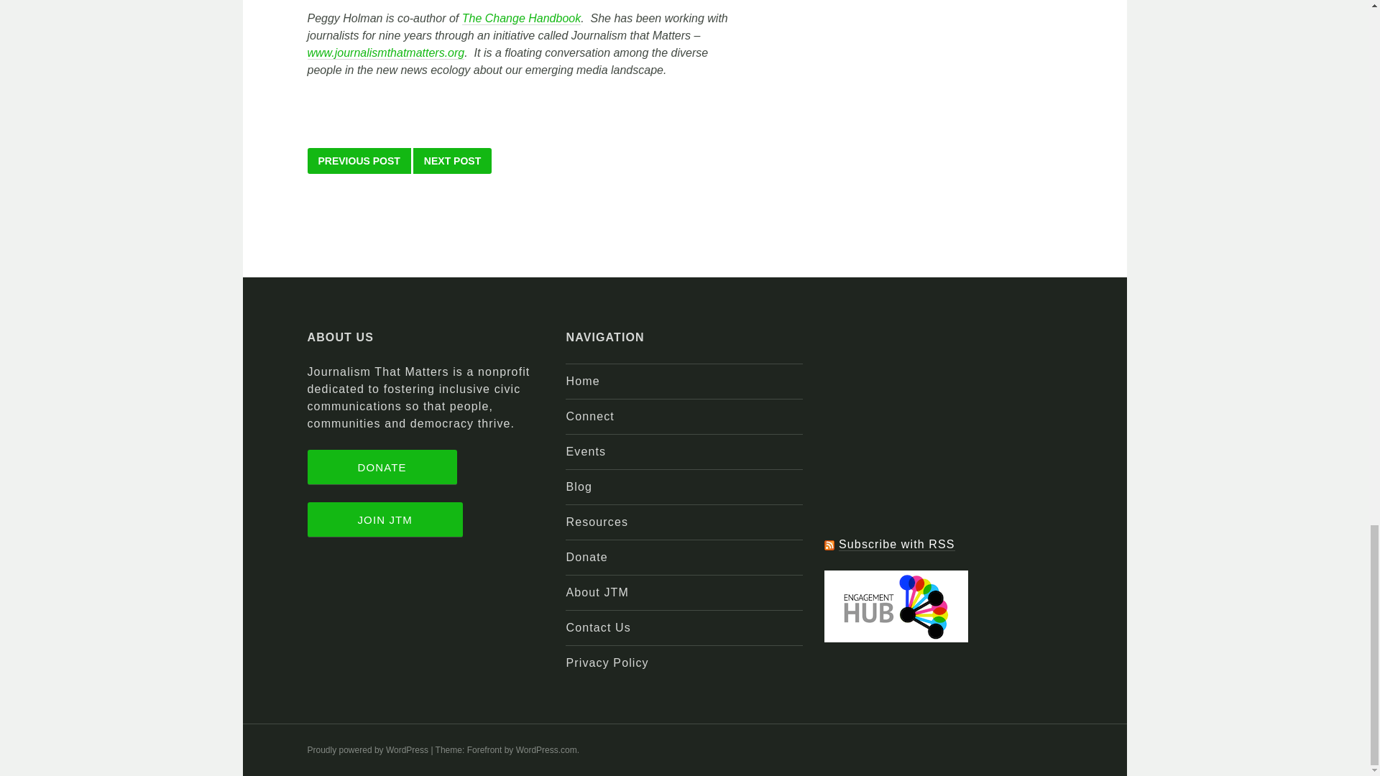  What do you see at coordinates (387, 53) in the screenshot?
I see `Journalism that Matters` at bounding box center [387, 53].